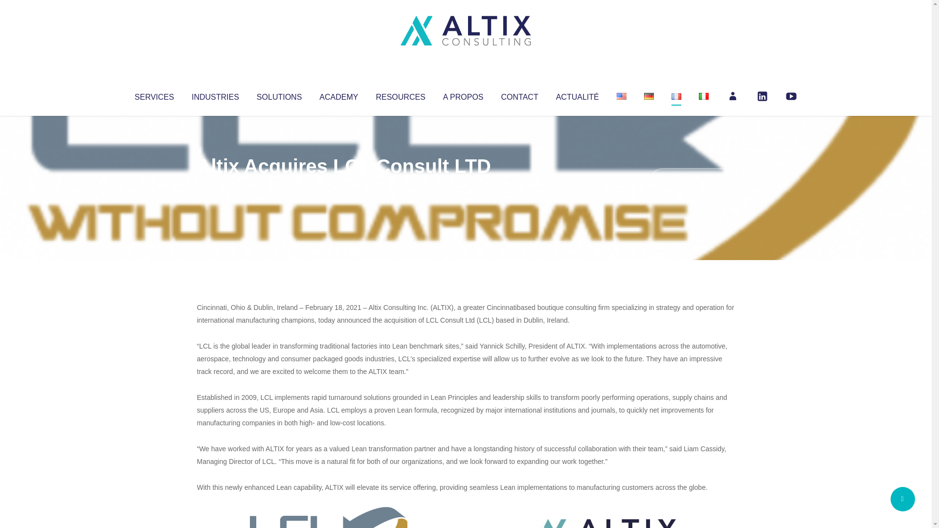 The image size is (939, 528). I want to click on A PROPOS, so click(463, 95).